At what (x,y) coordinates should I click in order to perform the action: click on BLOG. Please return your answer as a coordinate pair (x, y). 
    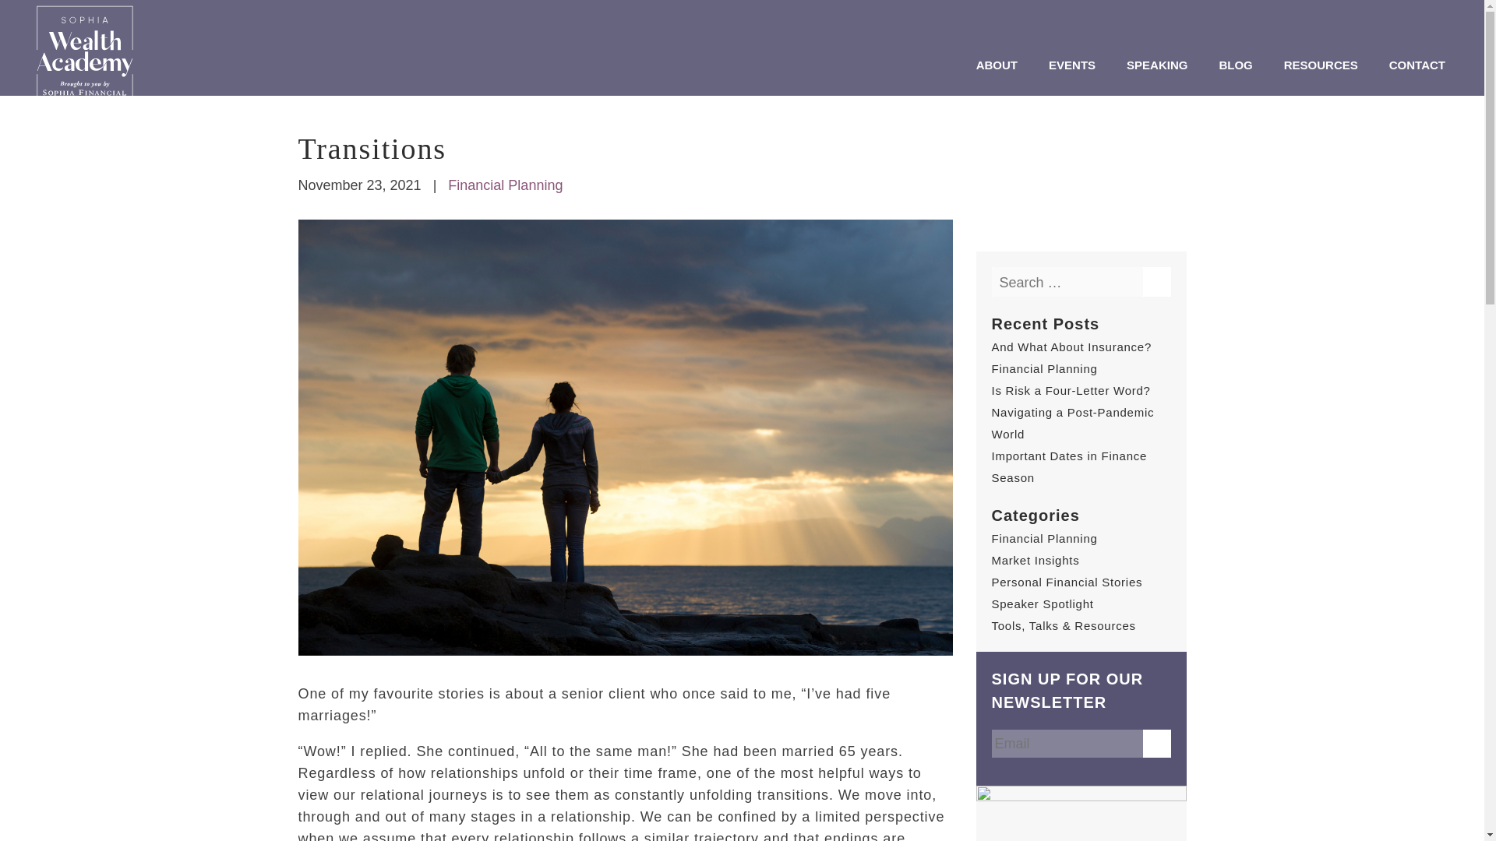
    Looking at the image, I should click on (1234, 65).